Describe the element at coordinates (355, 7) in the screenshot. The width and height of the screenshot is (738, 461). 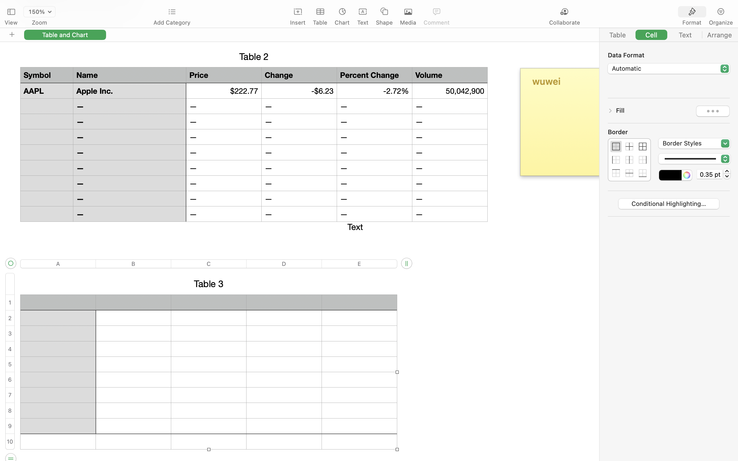
I see `Untitled` at that location.